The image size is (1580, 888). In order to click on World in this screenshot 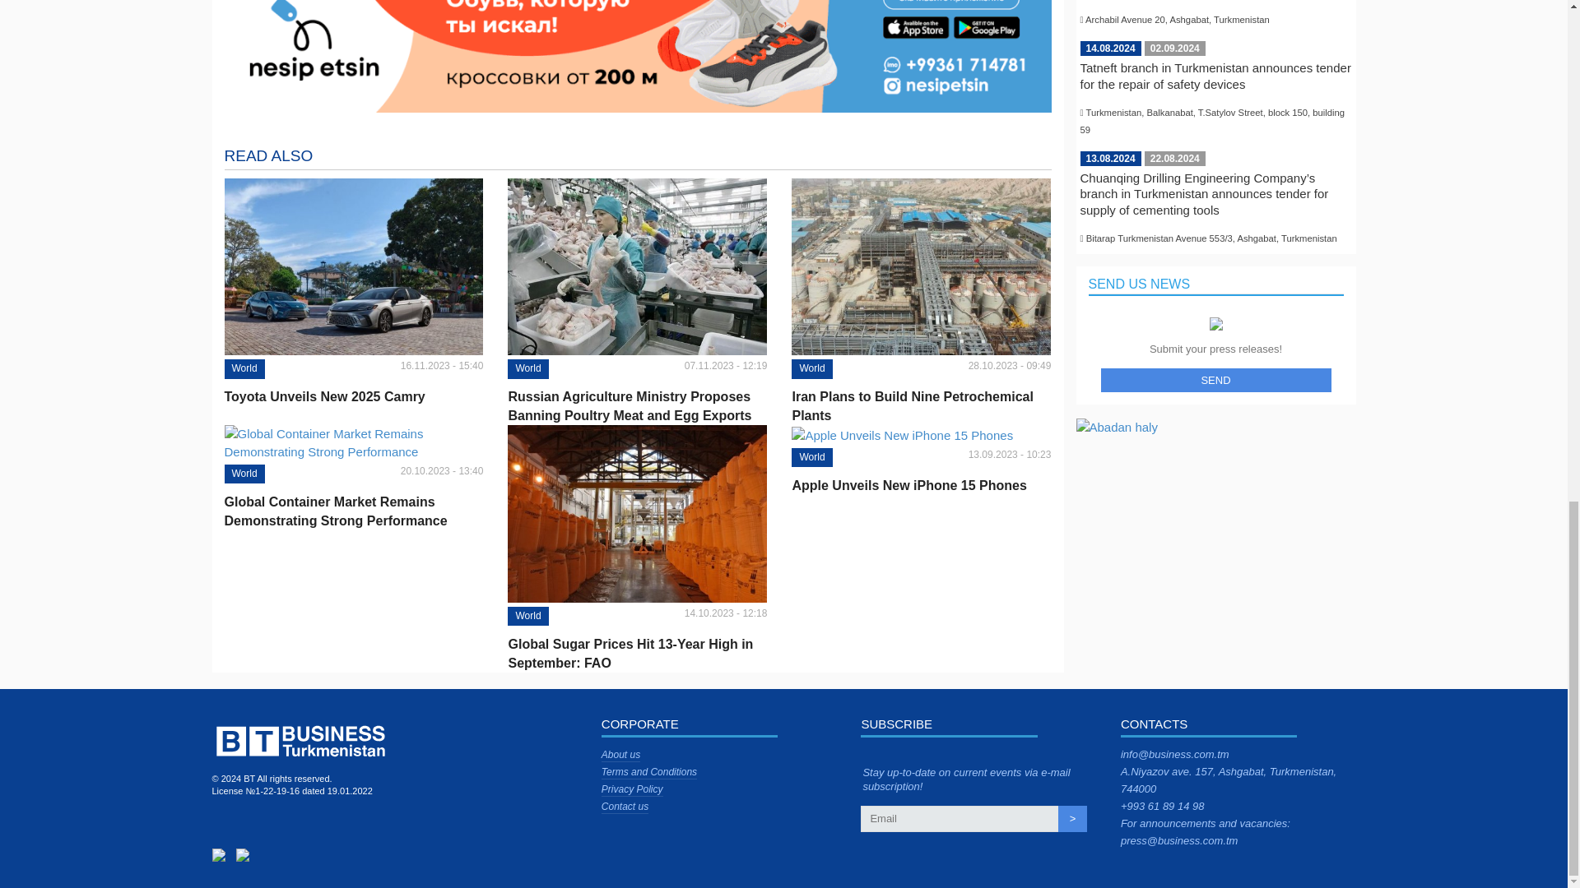, I will do `click(527, 616)`.